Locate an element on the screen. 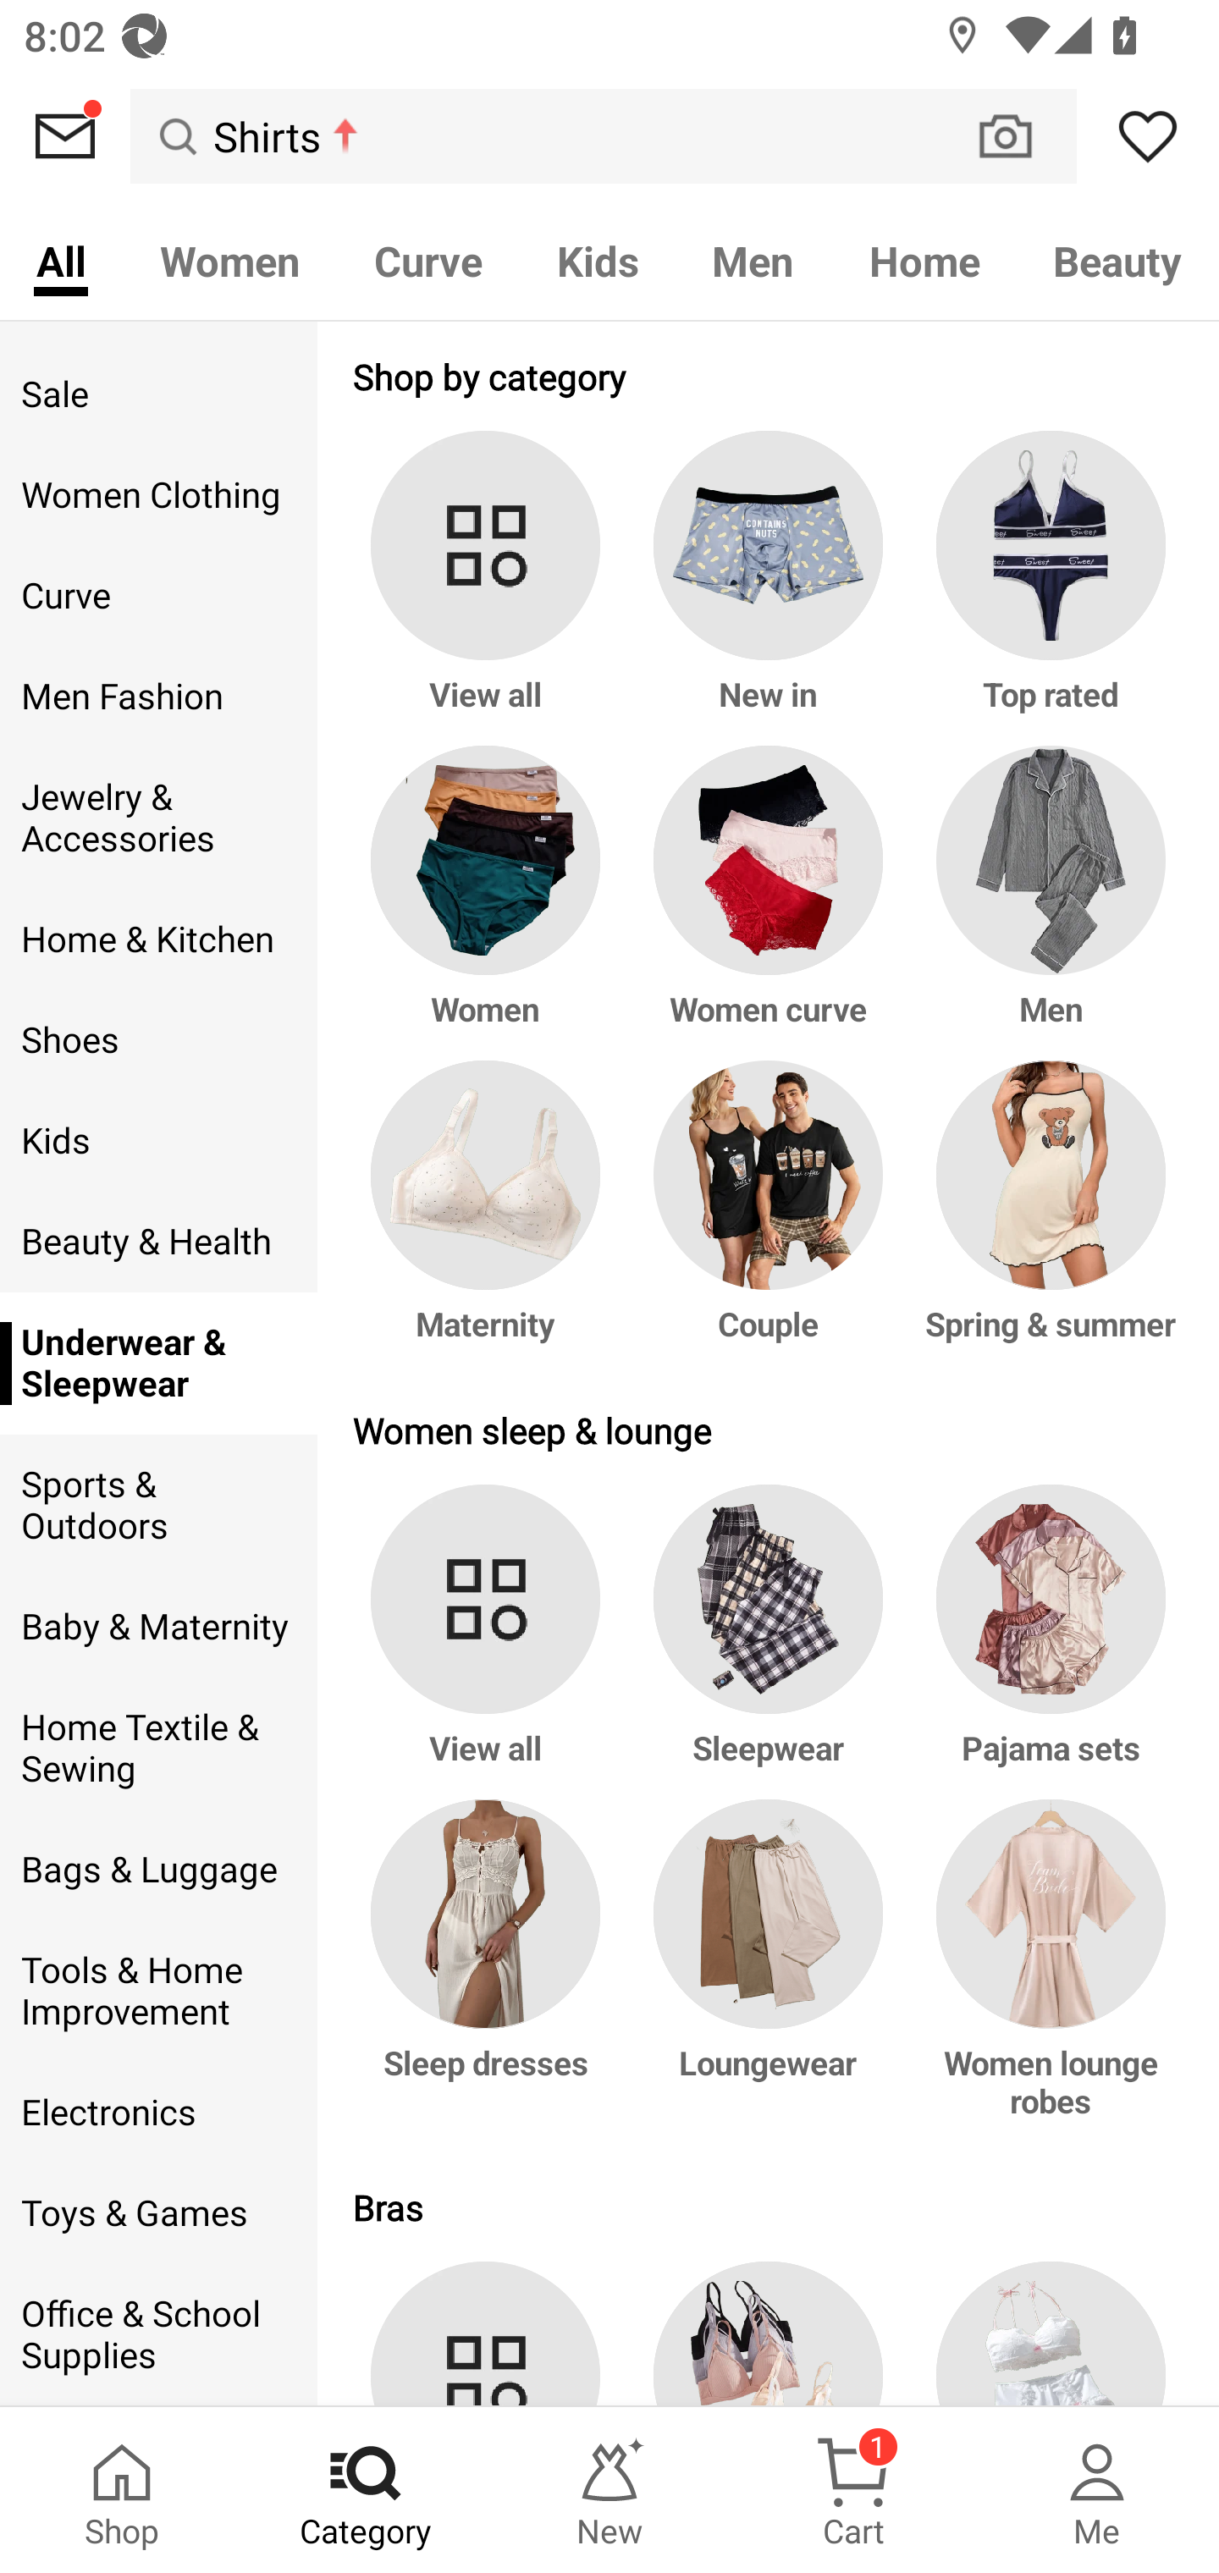 This screenshot has width=1219, height=2573. Women sleep & lounge is located at coordinates (769, 1430).